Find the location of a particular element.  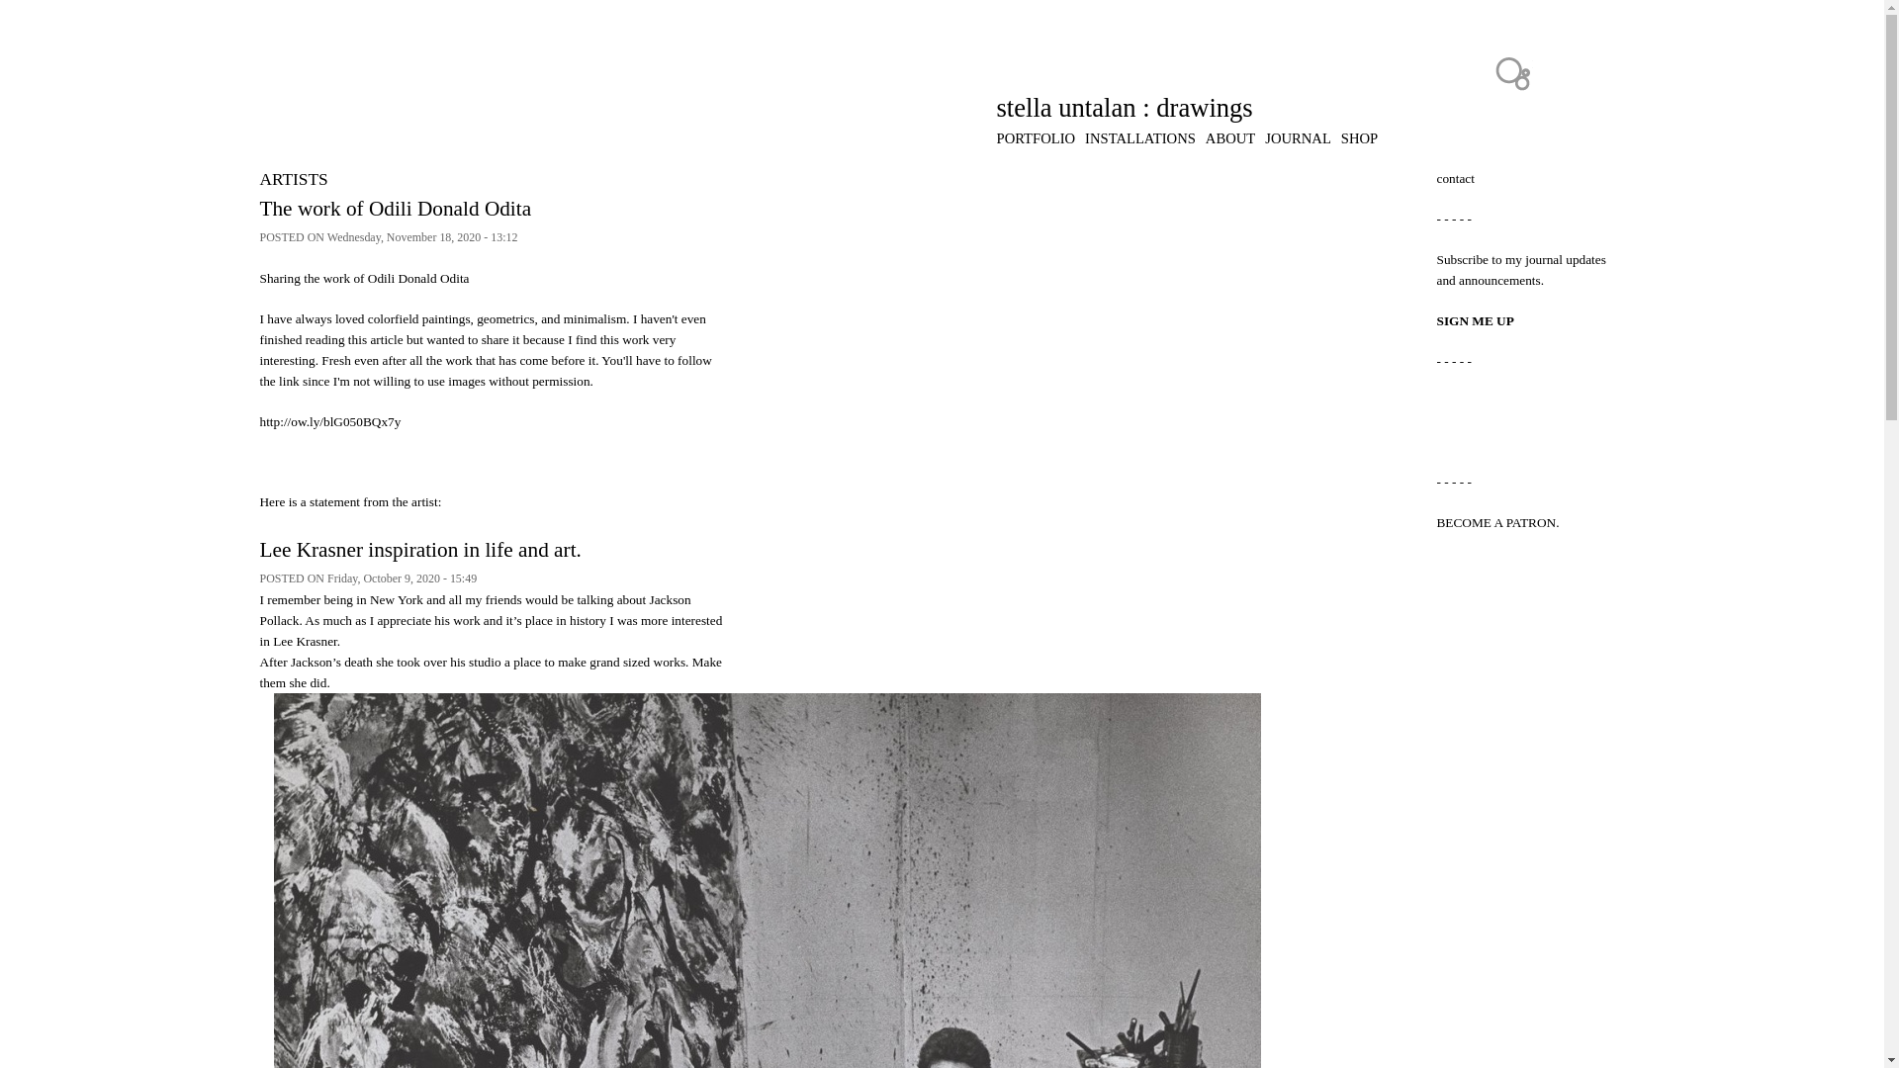

INSTALLATIONS is located at coordinates (1139, 137).